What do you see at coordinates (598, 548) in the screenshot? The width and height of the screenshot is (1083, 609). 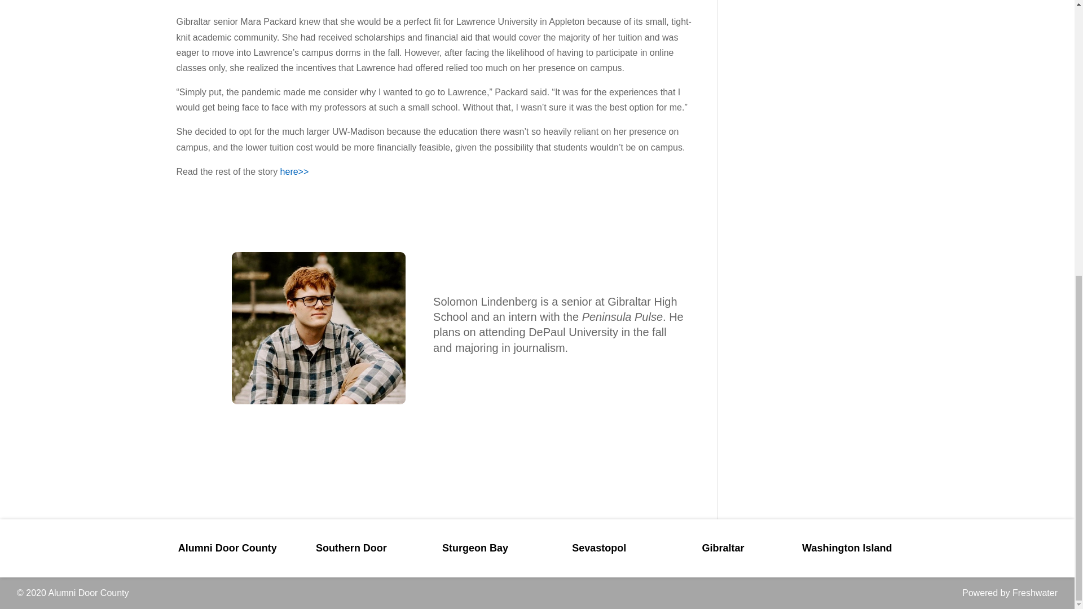 I see `Sevastopol` at bounding box center [598, 548].